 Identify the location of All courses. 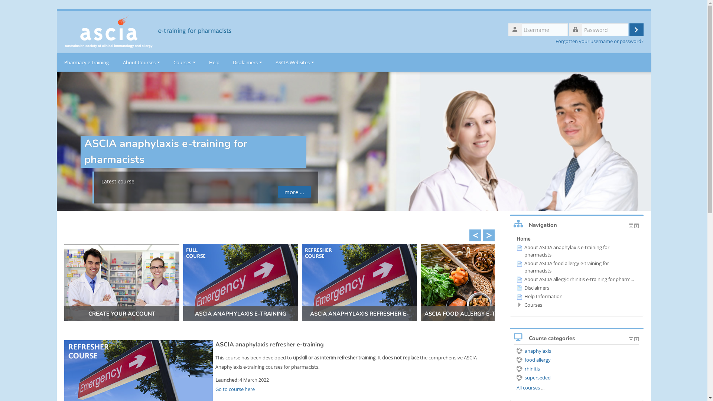
(528, 388).